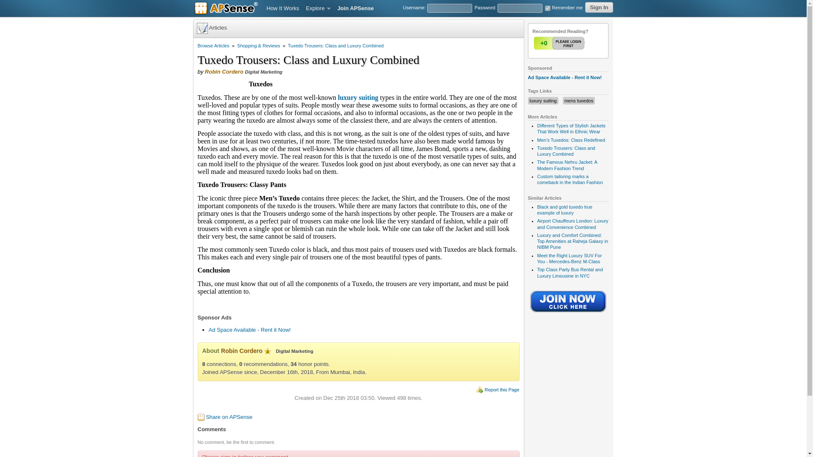  What do you see at coordinates (542, 101) in the screenshot?
I see `luxury suiting` at bounding box center [542, 101].